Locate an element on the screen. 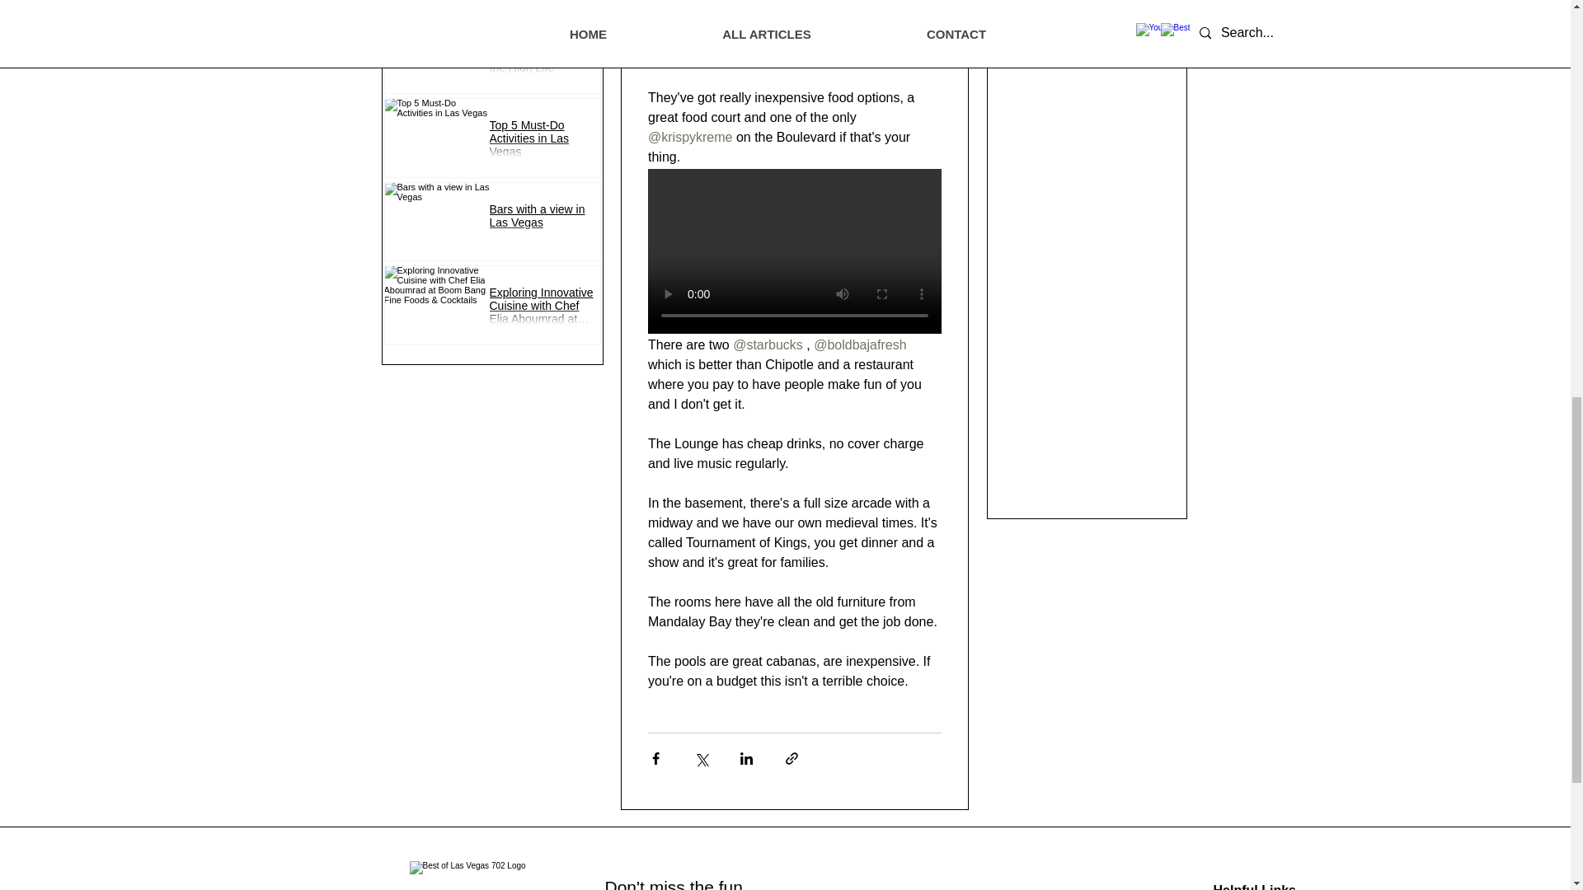 Image resolution: width=1583 pixels, height=890 pixels. Top 5 Must-Do Activities in Las Vegas is located at coordinates (544, 143).